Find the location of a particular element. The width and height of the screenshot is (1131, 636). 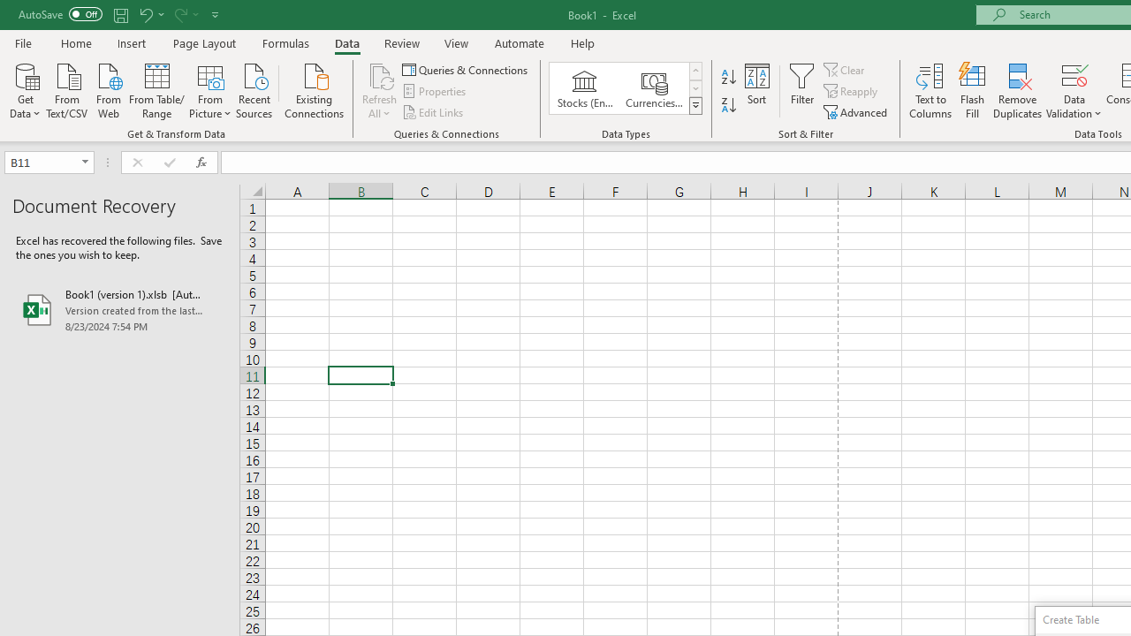

Data Validation... is located at coordinates (1074, 74).